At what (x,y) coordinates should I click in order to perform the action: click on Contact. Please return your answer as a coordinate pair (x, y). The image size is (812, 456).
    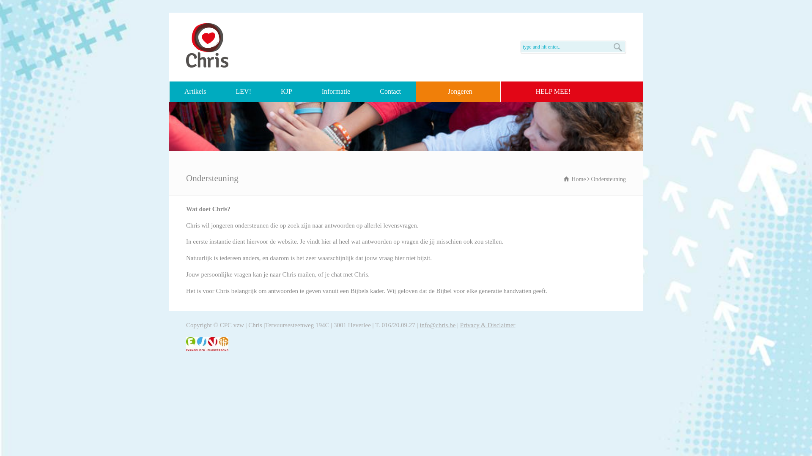
    Looking at the image, I should click on (390, 92).